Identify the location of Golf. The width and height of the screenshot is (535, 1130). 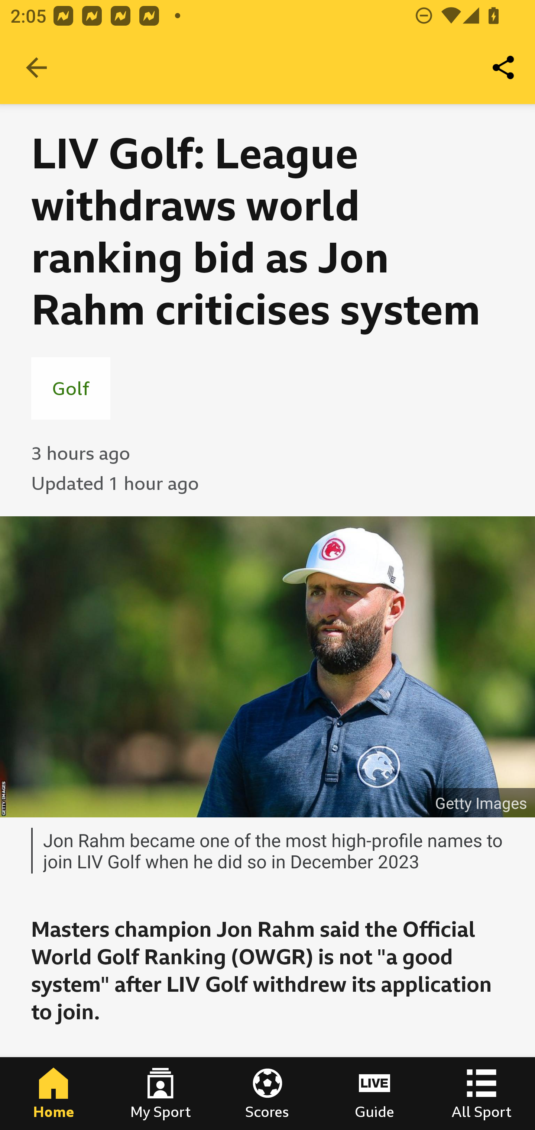
(71, 388).